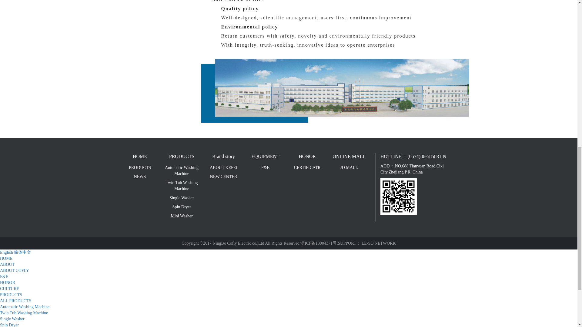 Image resolution: width=582 pixels, height=327 pixels. Describe the element at coordinates (349, 157) in the screenshot. I see `ONLINE MALL` at that location.